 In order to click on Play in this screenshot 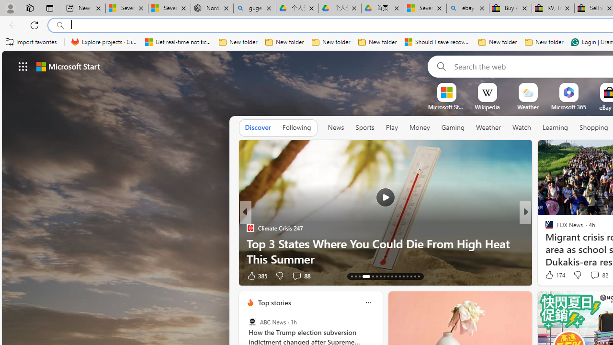, I will do `click(392, 127)`.